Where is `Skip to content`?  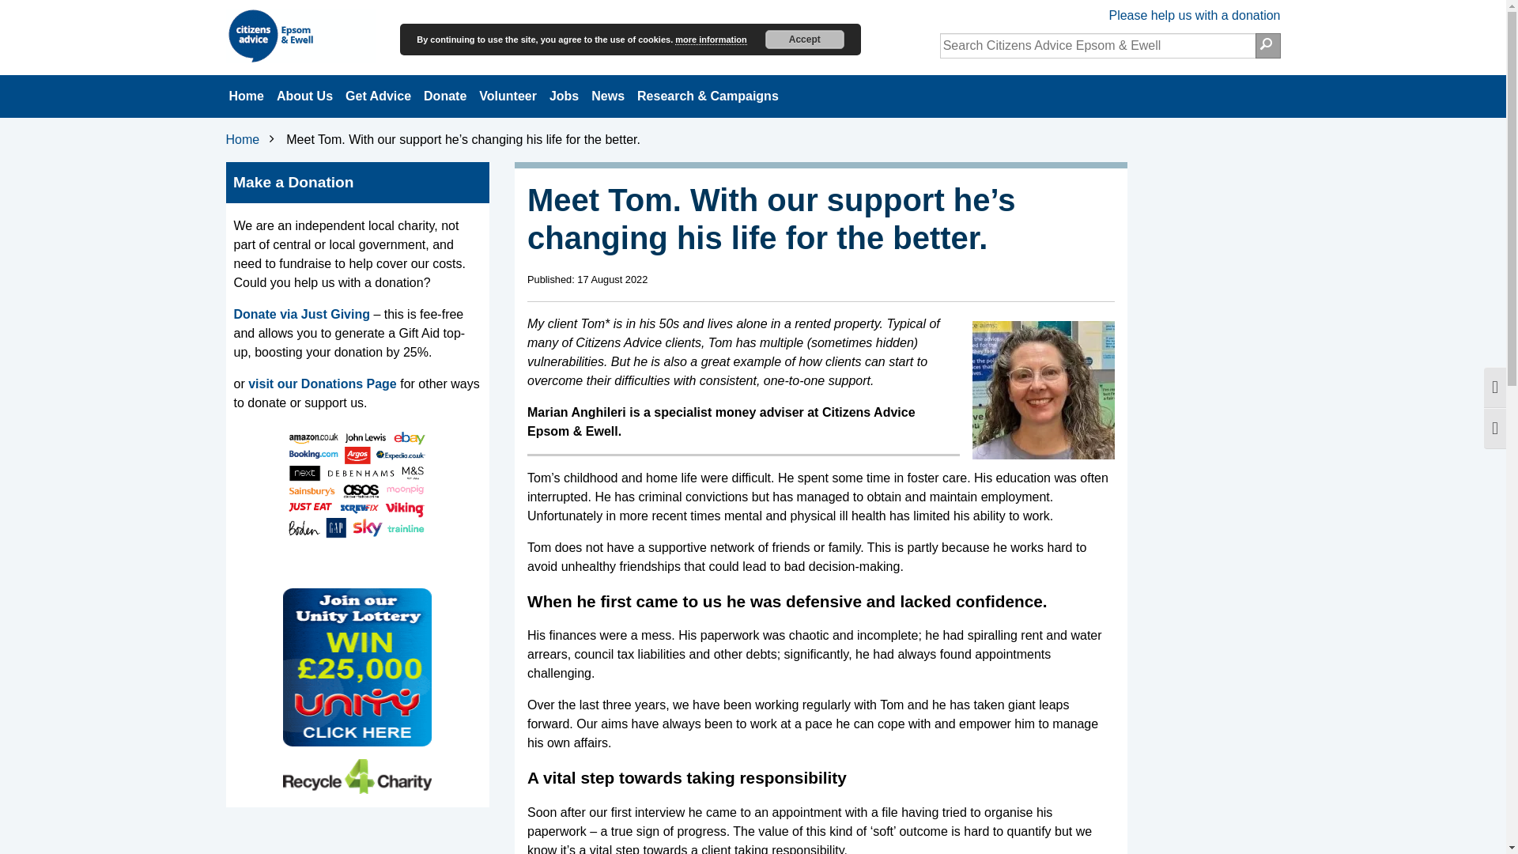 Skip to content is located at coordinates (218, 6).